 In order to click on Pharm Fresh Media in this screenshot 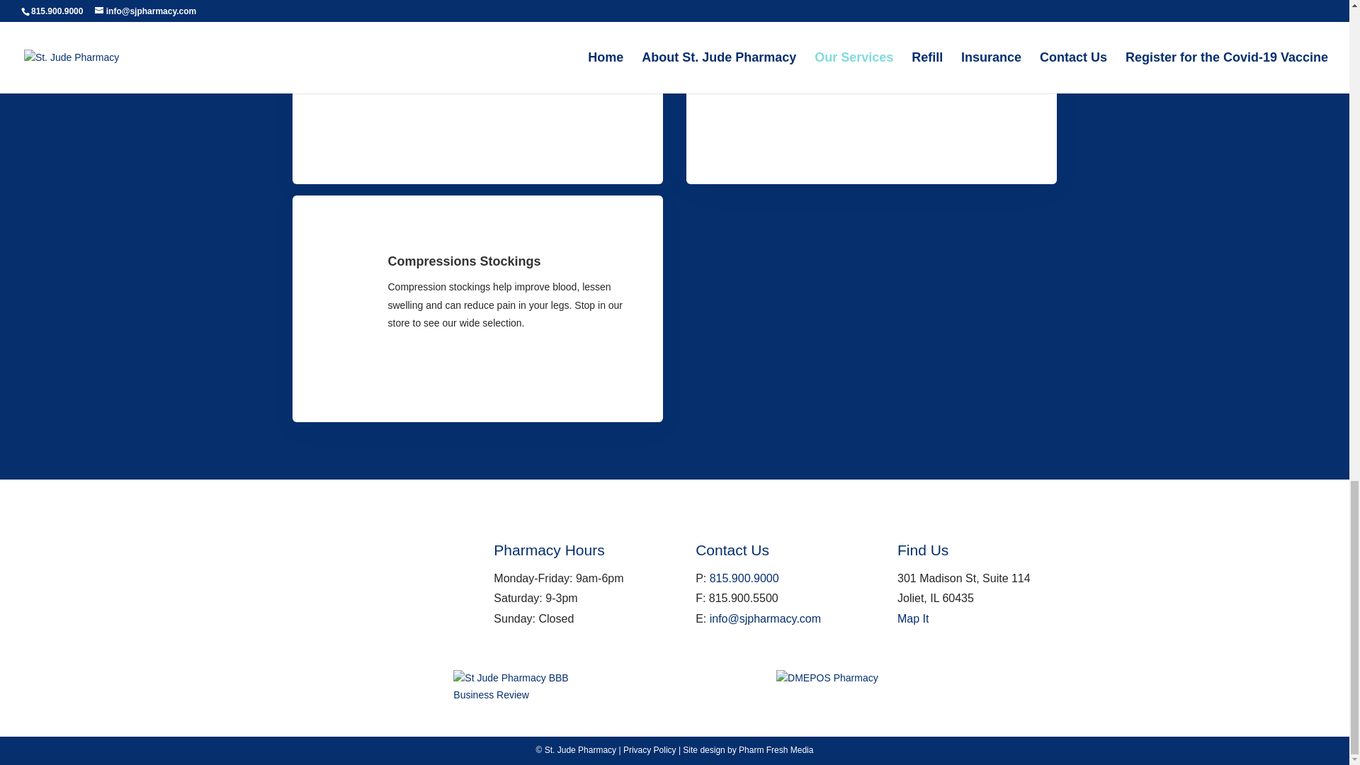, I will do `click(776, 749)`.